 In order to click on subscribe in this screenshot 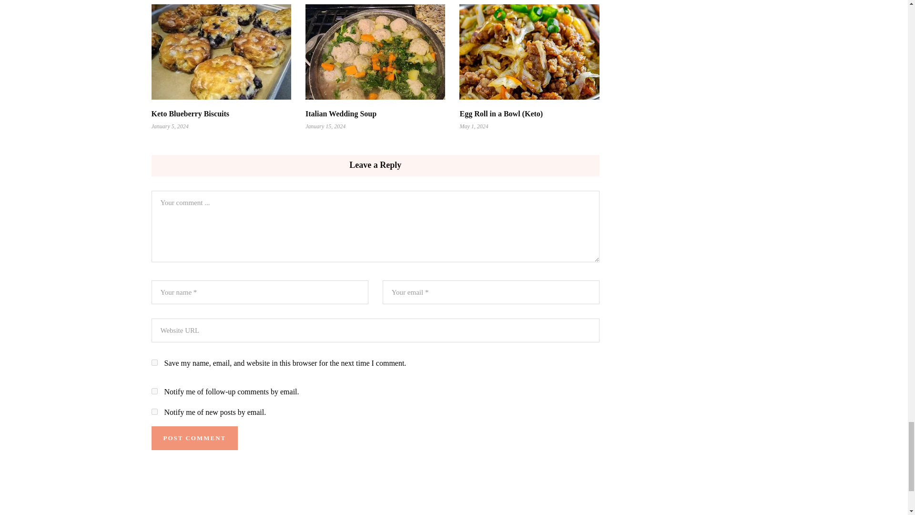, I will do `click(154, 391)`.